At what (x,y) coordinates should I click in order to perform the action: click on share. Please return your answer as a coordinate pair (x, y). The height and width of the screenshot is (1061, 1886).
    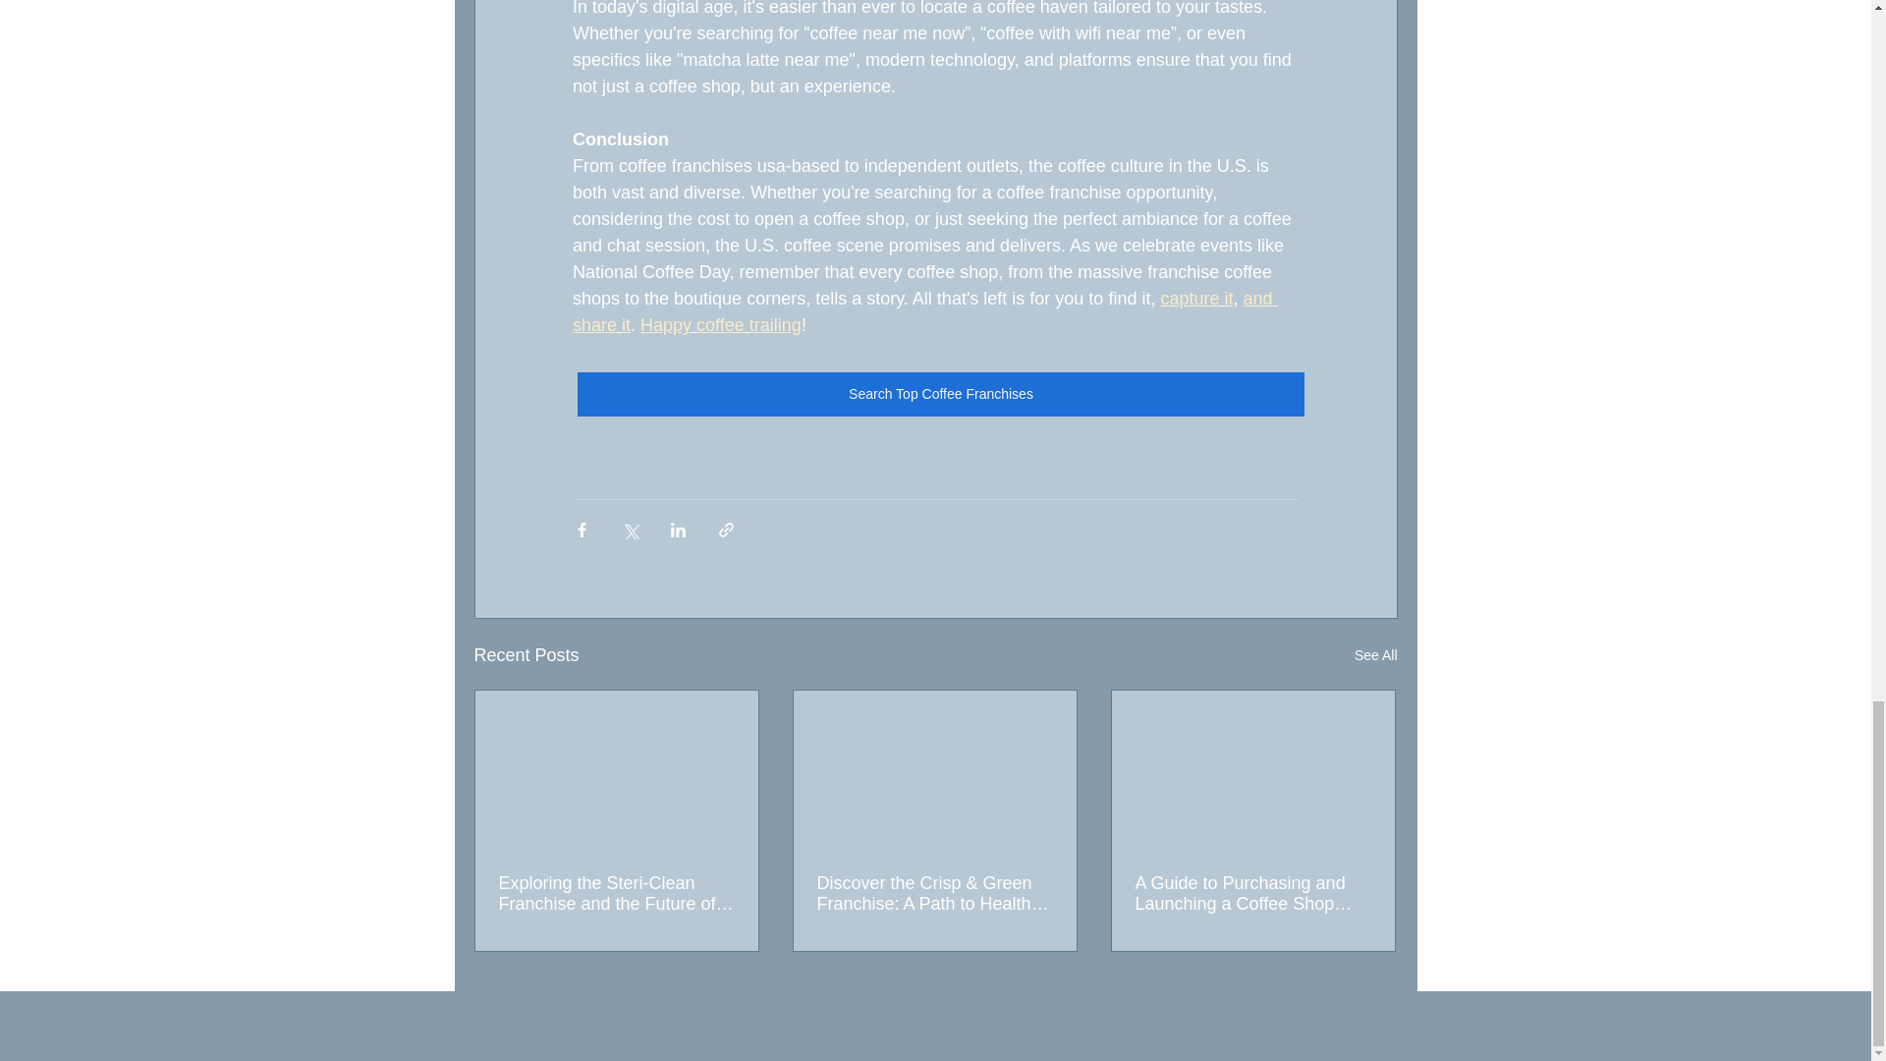
    Looking at the image, I should click on (593, 324).